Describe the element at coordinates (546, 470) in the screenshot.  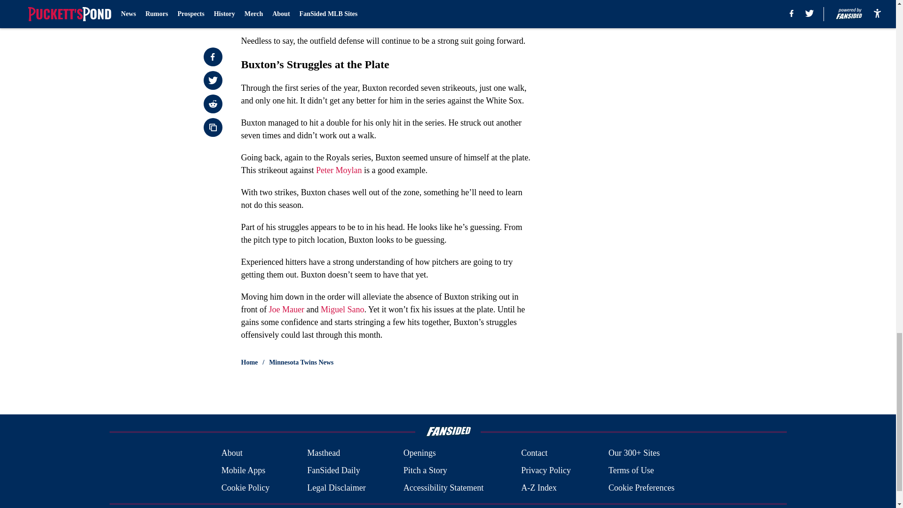
I see `Privacy Policy` at that location.